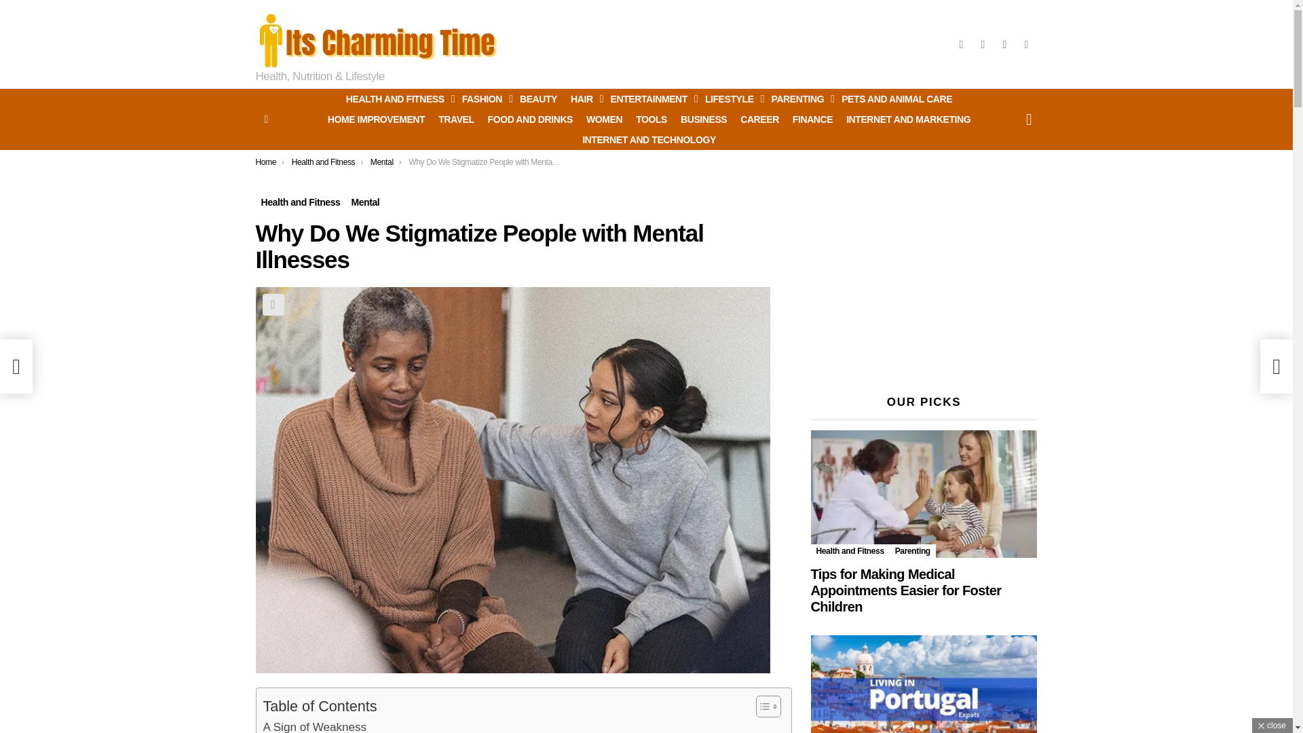 The image size is (1303, 733). I want to click on ENTERTAINMENT, so click(651, 98).